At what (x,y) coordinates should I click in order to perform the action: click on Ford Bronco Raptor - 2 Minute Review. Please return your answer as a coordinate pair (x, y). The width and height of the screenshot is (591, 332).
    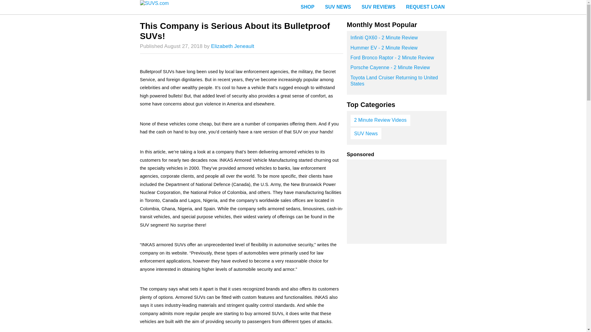
    Looking at the image, I should click on (396, 60).